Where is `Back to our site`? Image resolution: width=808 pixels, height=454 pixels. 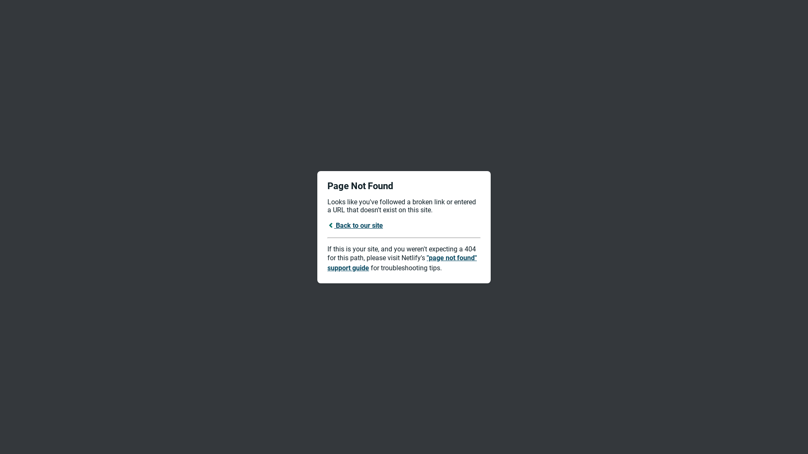
Back to our site is located at coordinates (355, 225).